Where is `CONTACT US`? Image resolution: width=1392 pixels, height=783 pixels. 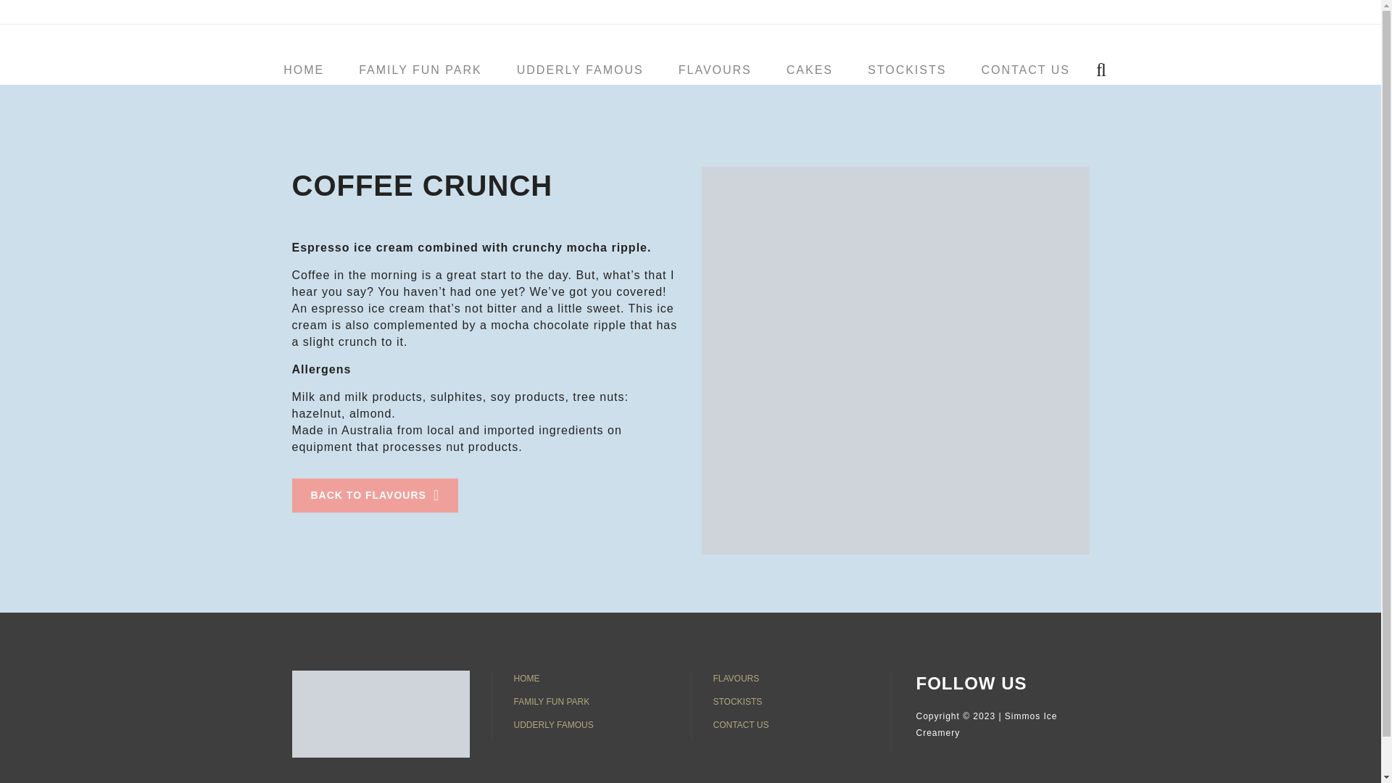
CONTACT US is located at coordinates (1025, 70).